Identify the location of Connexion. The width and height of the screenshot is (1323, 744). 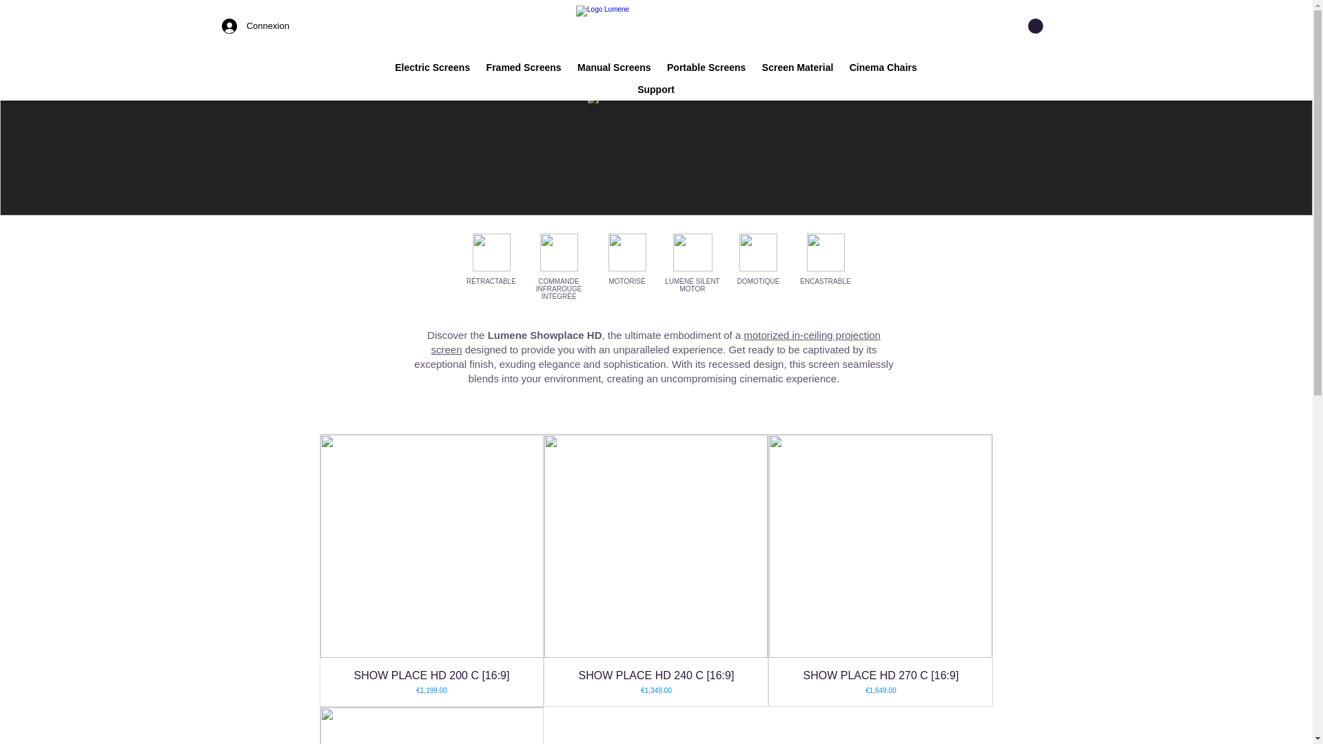
(225, 26).